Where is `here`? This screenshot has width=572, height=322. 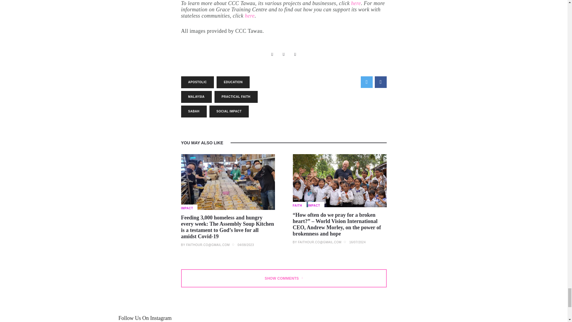 here is located at coordinates (250, 16).